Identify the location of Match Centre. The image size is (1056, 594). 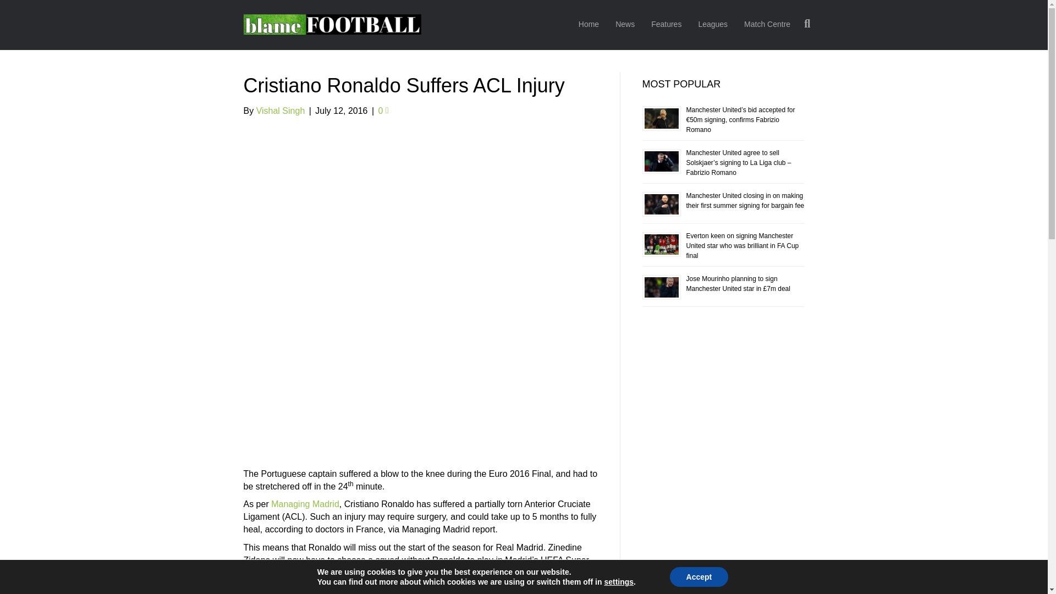
(767, 25).